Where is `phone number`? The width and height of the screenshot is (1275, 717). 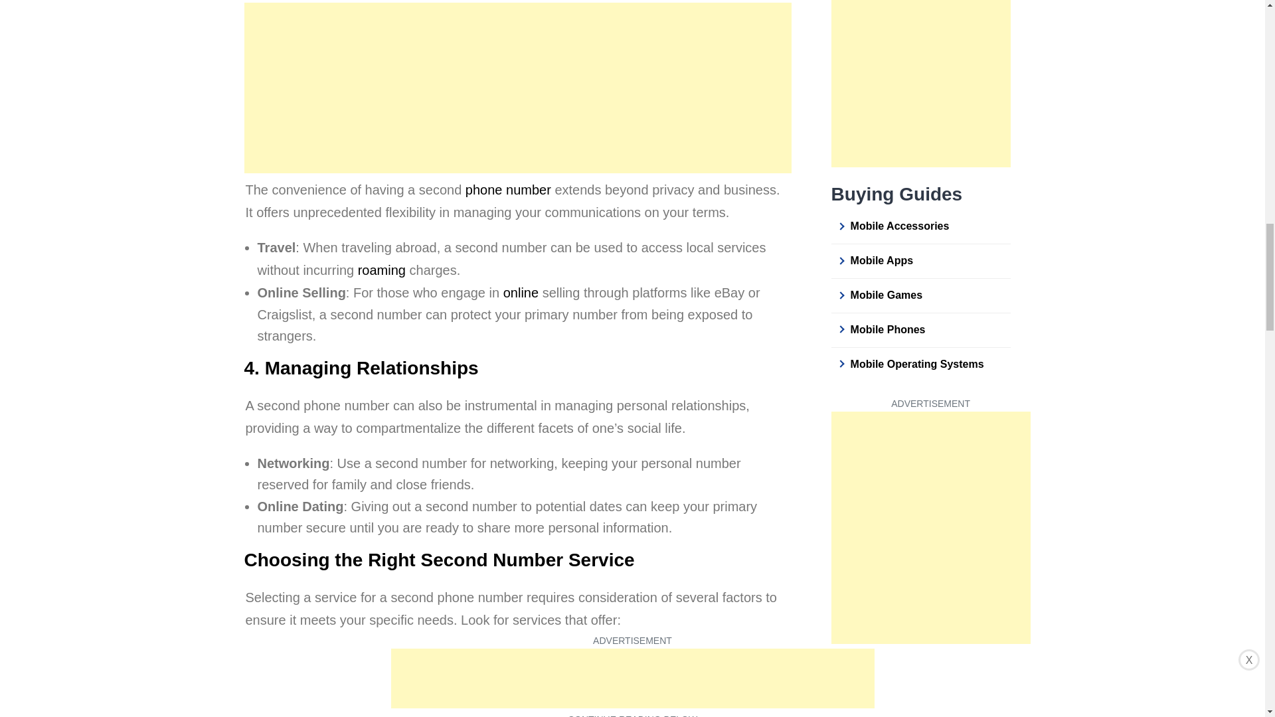
phone number is located at coordinates (507, 190).